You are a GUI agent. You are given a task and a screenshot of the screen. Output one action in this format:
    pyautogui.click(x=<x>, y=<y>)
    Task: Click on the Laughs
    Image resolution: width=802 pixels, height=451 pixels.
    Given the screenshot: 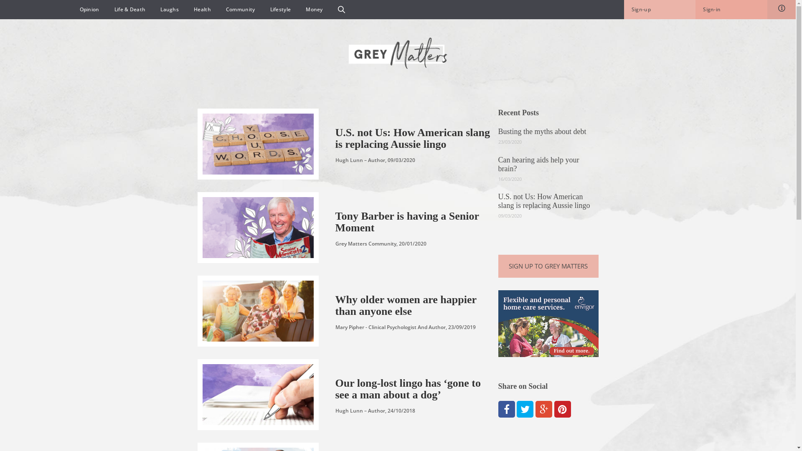 What is the action you would take?
    pyautogui.click(x=170, y=10)
    